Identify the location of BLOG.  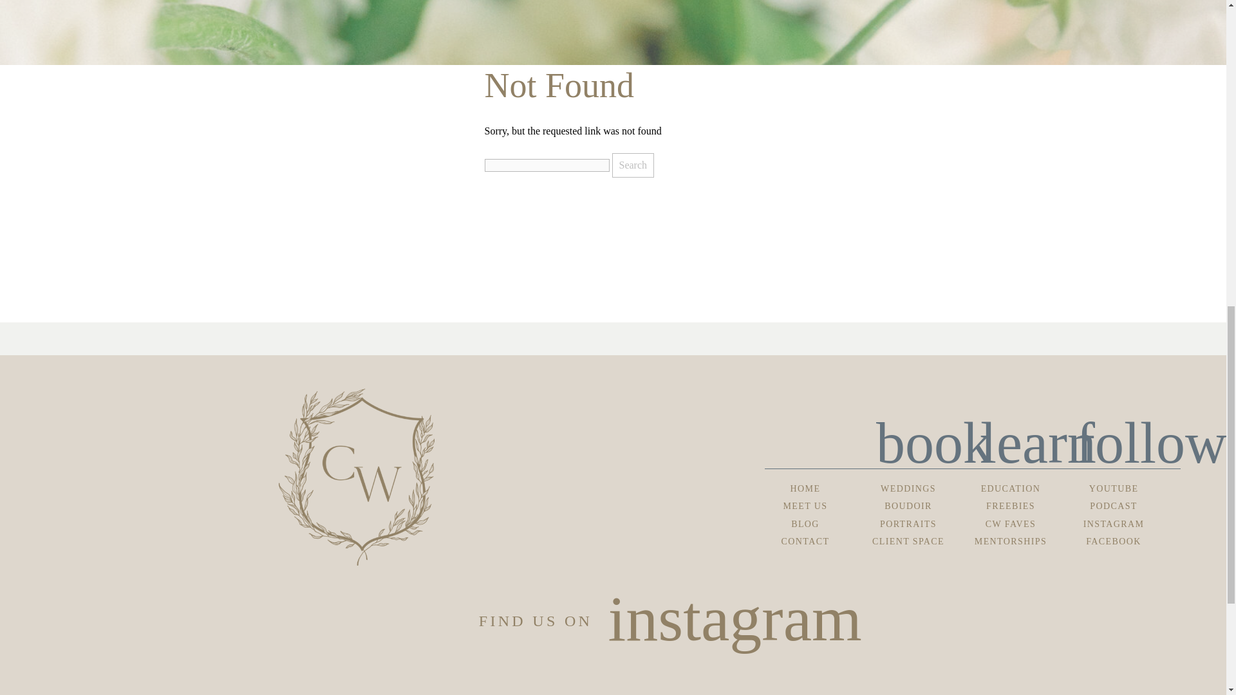
(805, 524).